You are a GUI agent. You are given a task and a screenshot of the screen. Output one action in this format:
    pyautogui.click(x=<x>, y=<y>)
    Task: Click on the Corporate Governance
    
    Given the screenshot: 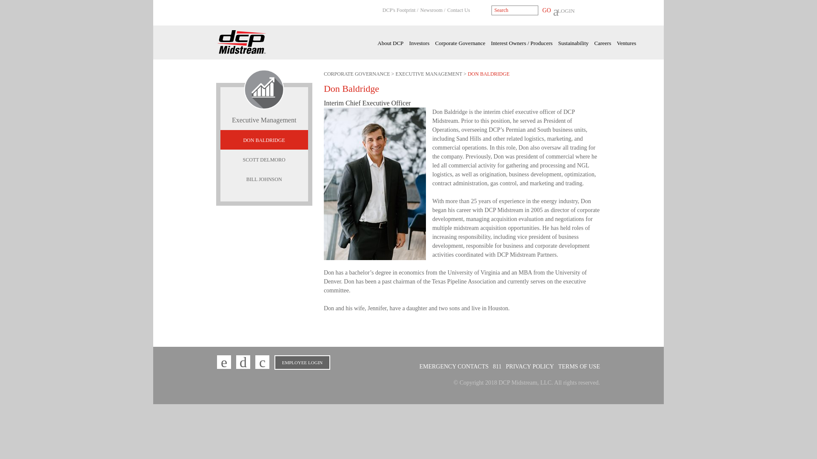 What is the action you would take?
    pyautogui.click(x=460, y=43)
    